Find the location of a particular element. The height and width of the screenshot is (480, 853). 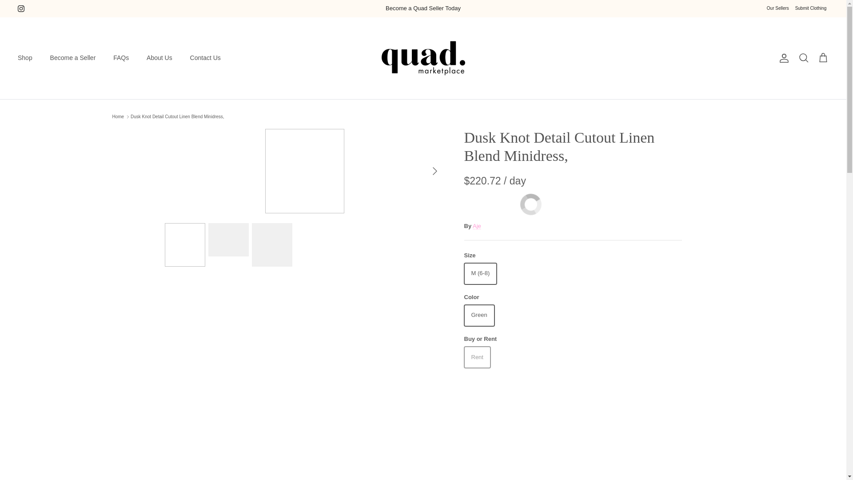

Right is located at coordinates (434, 171).